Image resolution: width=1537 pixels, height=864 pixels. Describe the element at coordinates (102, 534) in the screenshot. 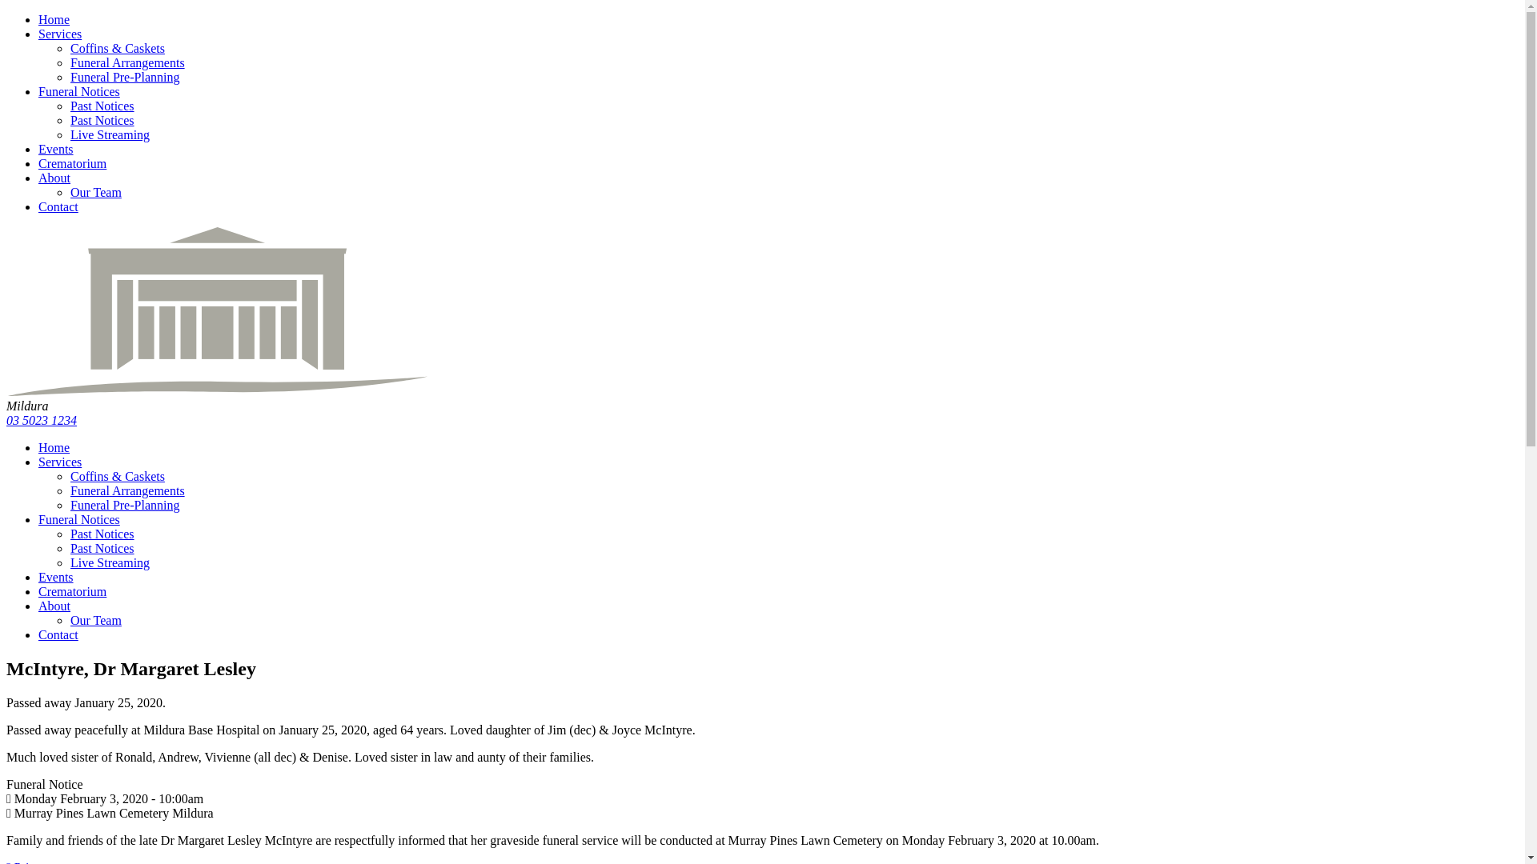

I see `Past Notices` at that location.